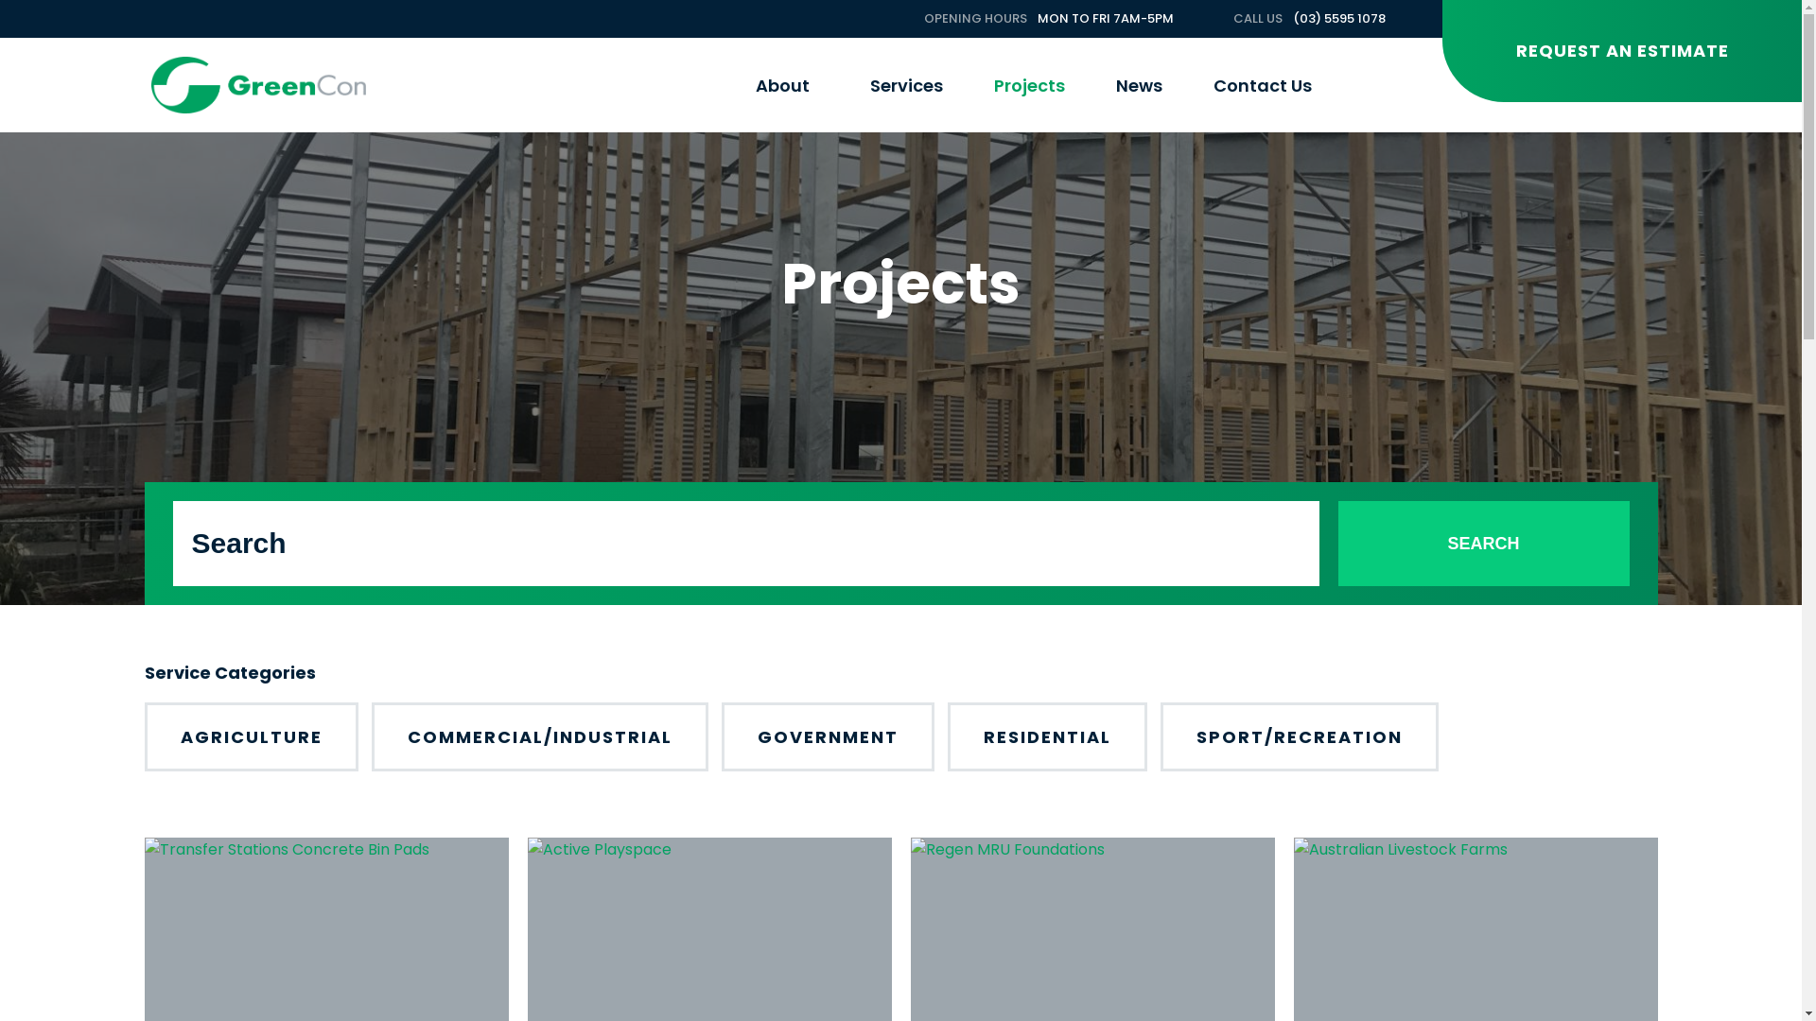 The height and width of the screenshot is (1021, 1816). What do you see at coordinates (251, 737) in the screenshot?
I see `AGRICULTURE` at bounding box center [251, 737].